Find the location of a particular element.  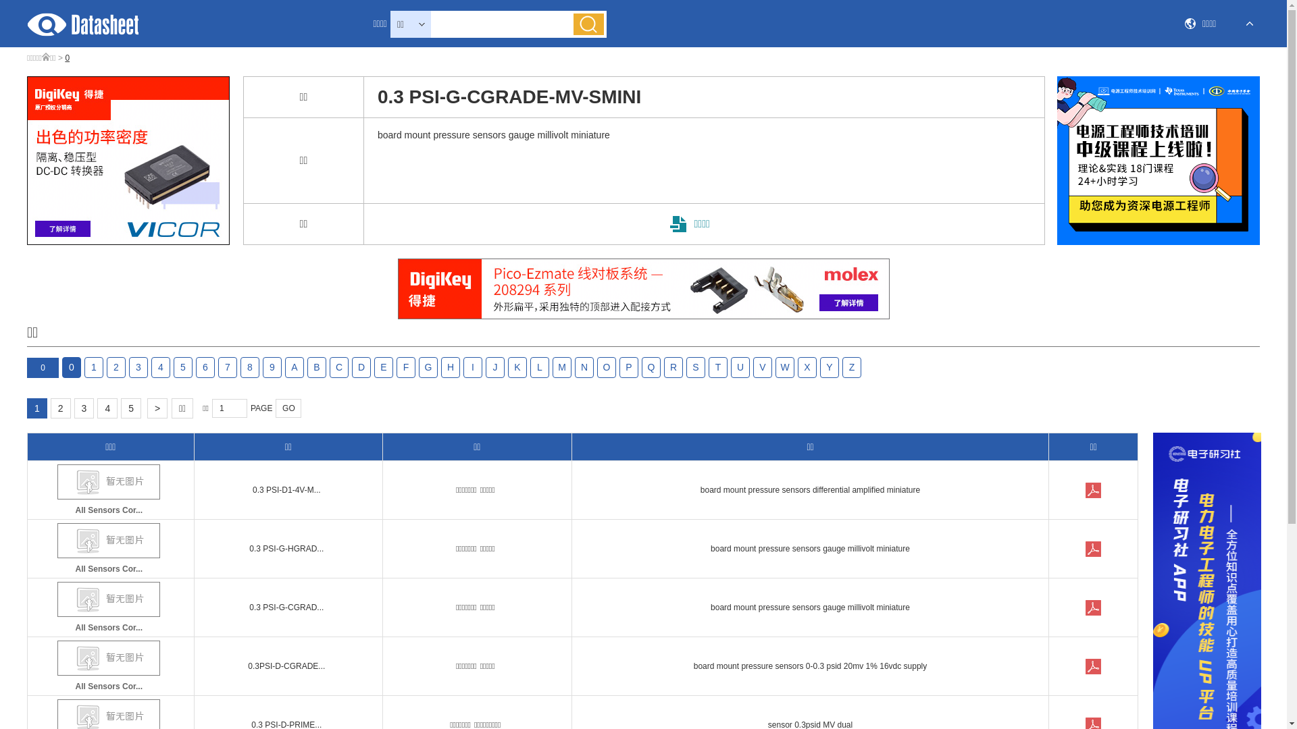

0.3 PSI-D1-4V-MINI is located at coordinates (1094, 491).